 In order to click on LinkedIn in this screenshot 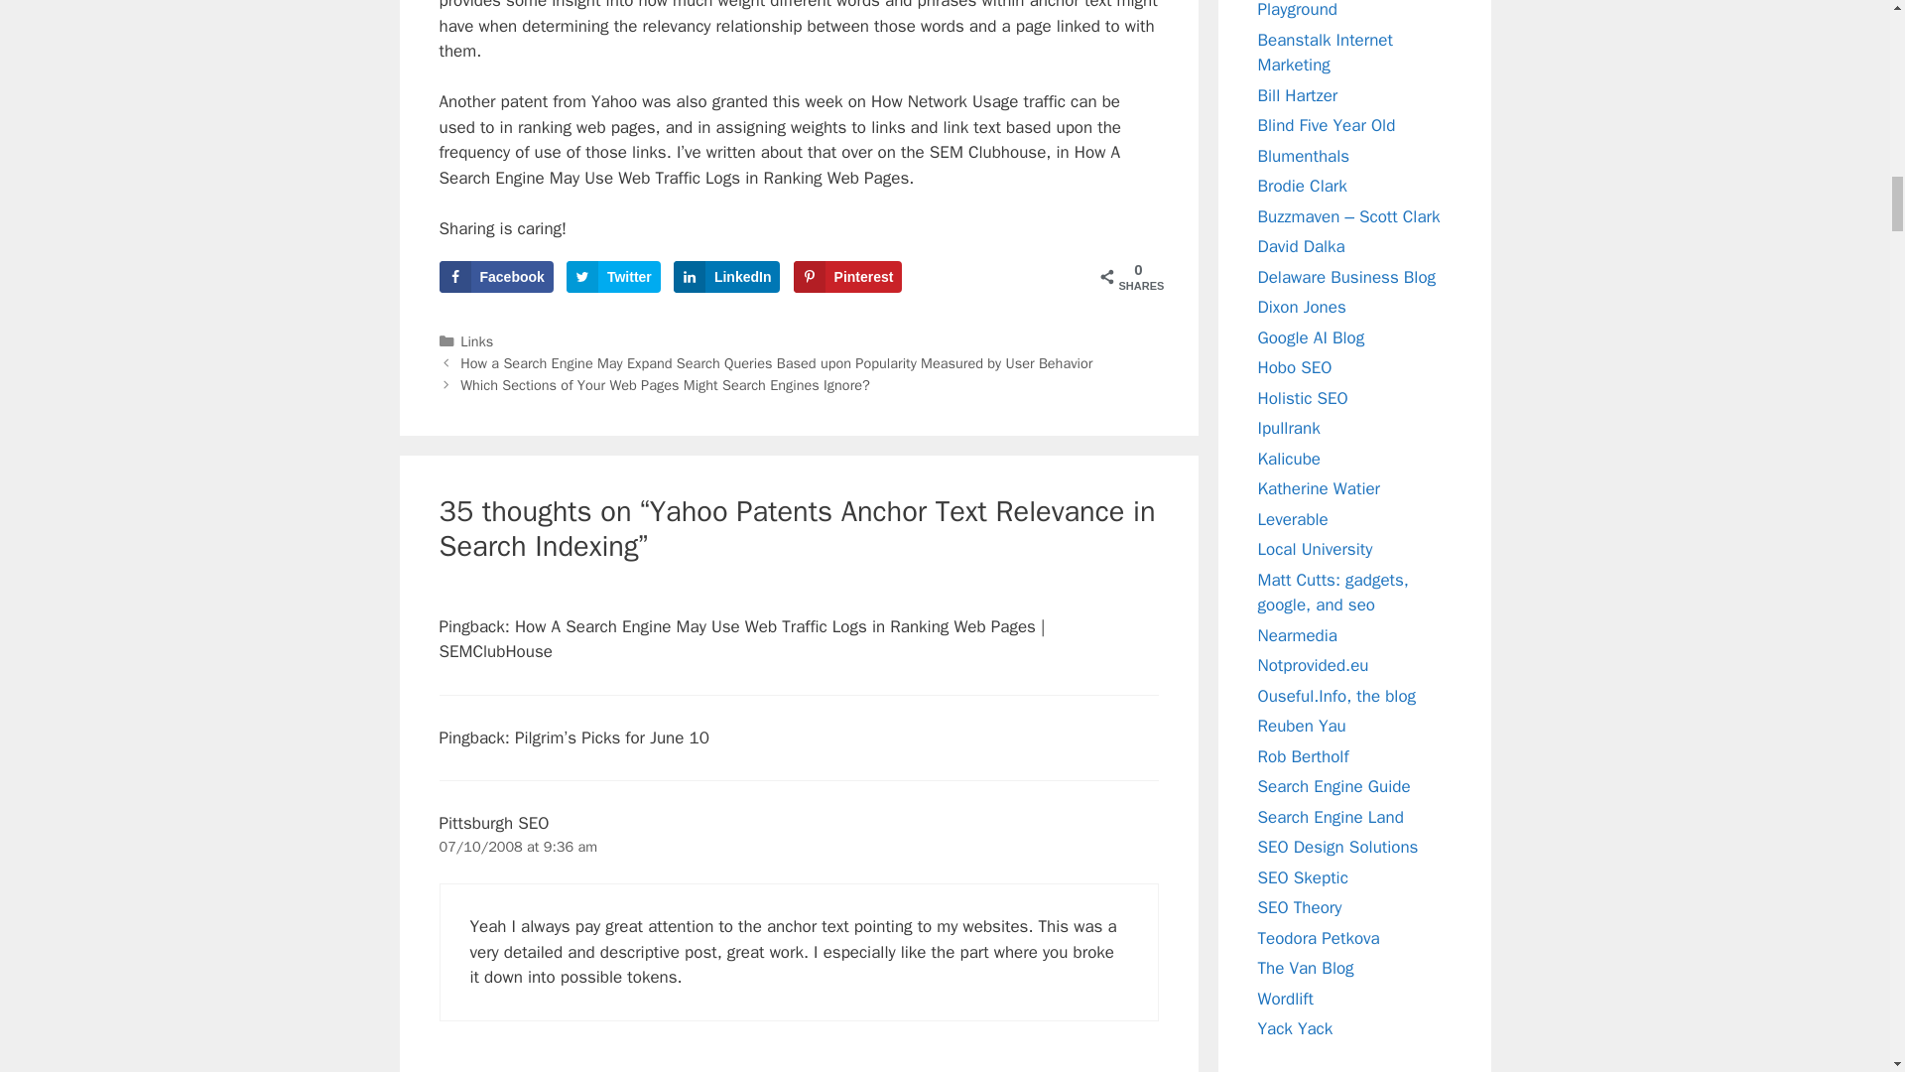, I will do `click(727, 276)`.